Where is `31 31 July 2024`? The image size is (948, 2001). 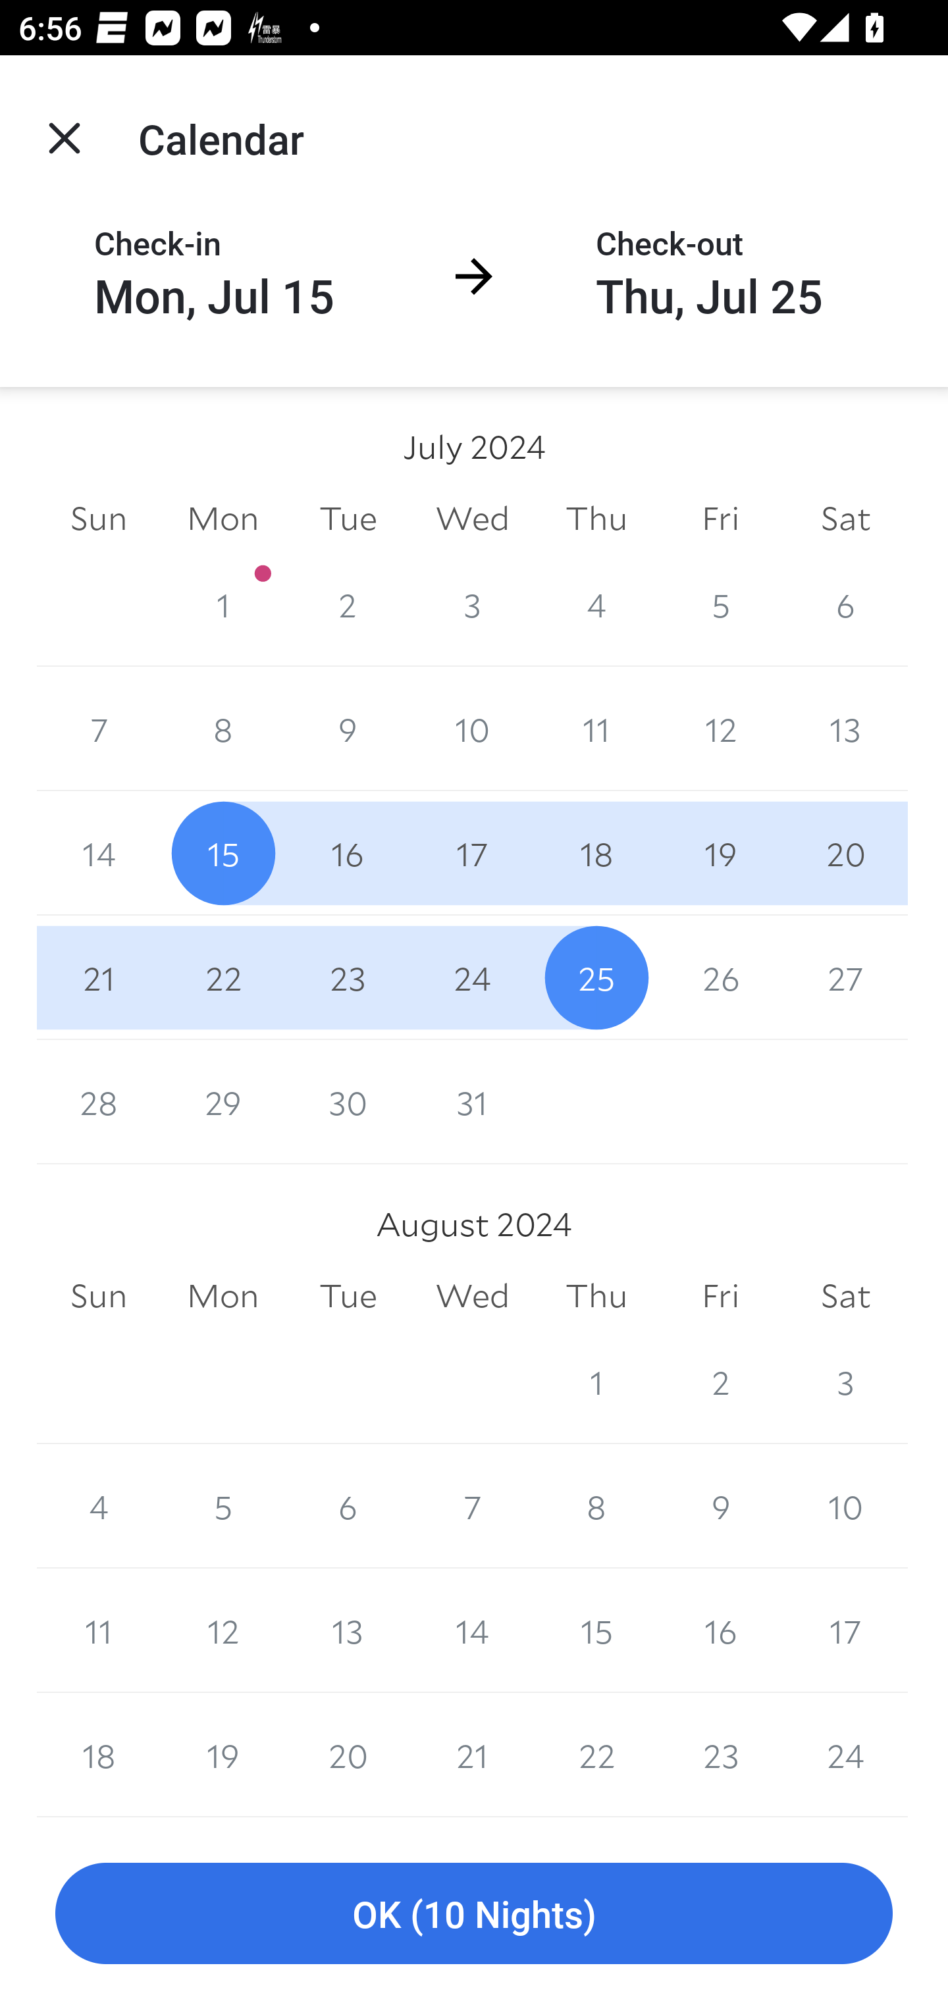 31 31 July 2024 is located at coordinates (473, 1102).